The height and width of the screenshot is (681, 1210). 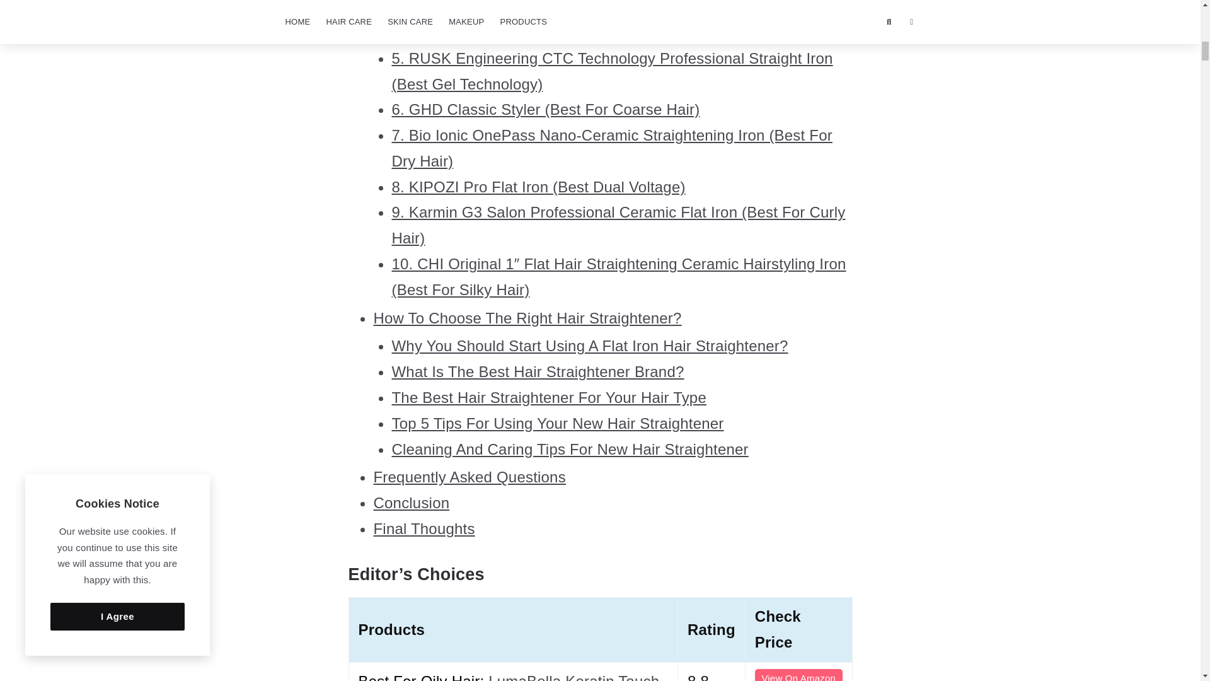 What do you see at coordinates (538, 371) in the screenshot?
I see `What Is The Best Hair Straightener Brand?` at bounding box center [538, 371].